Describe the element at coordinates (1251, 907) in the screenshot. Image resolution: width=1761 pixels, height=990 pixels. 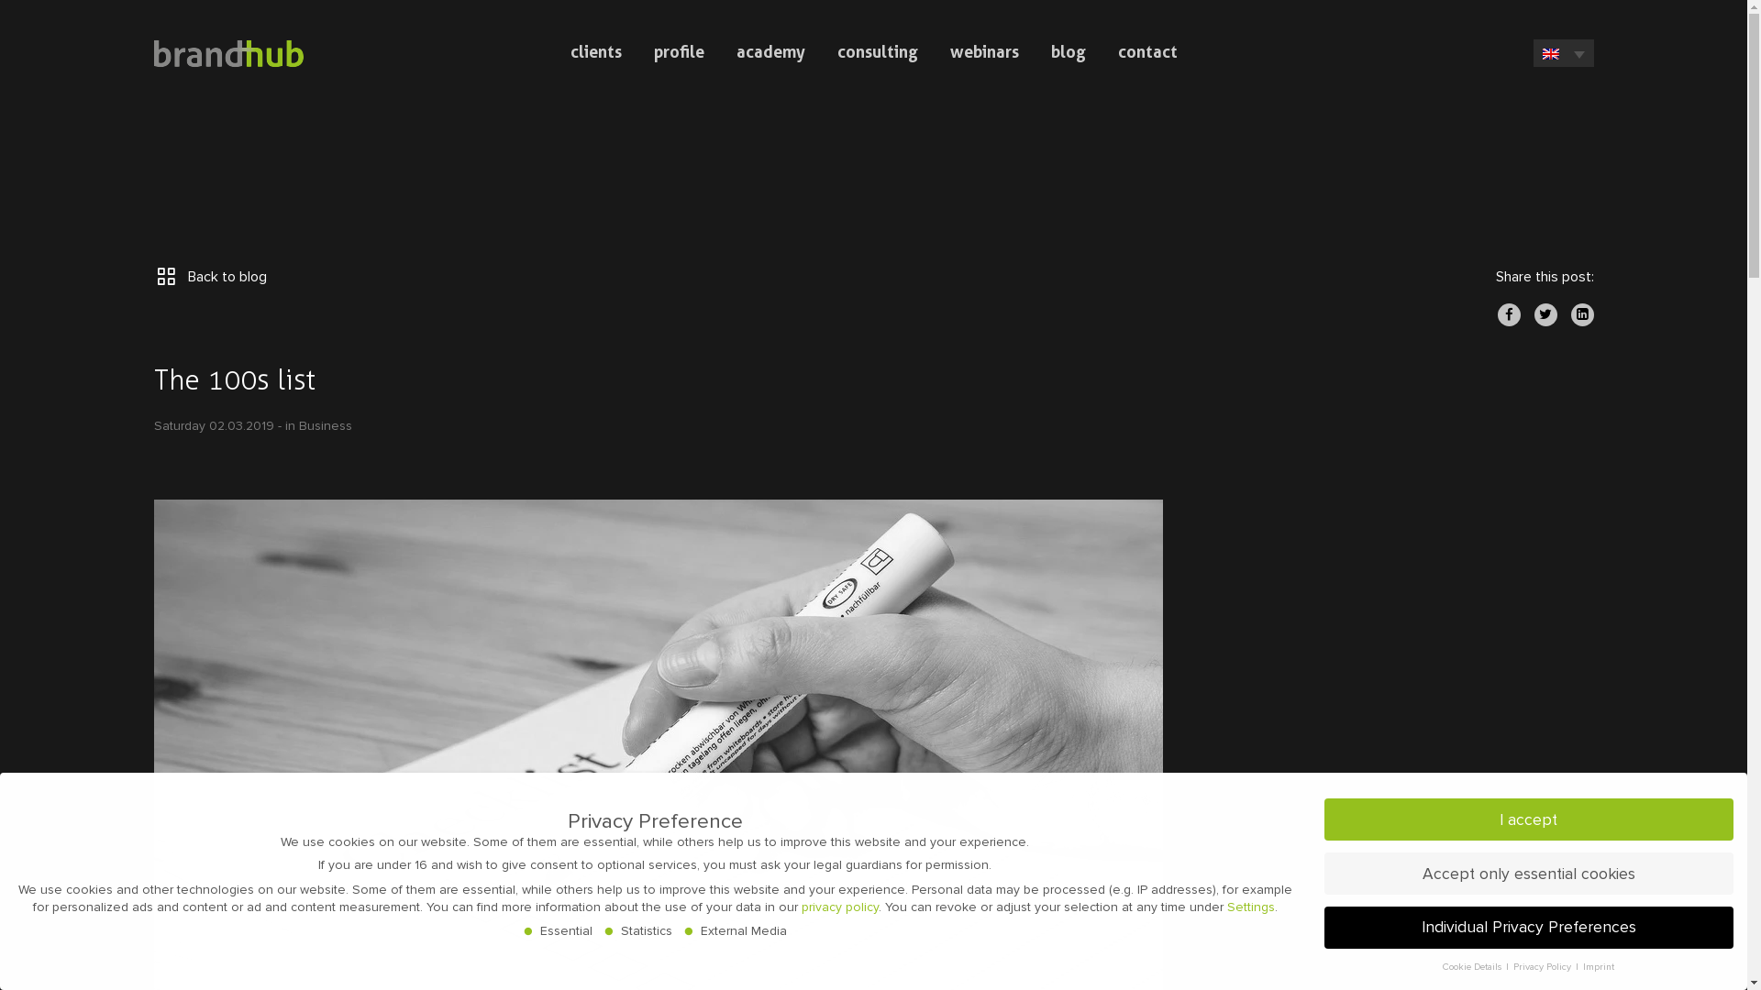
I see `Settings` at that location.